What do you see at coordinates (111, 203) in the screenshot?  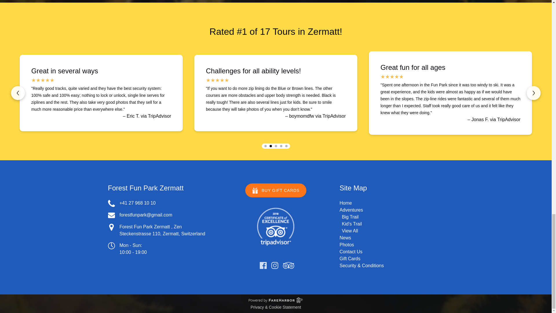 I see `Phone` at bounding box center [111, 203].